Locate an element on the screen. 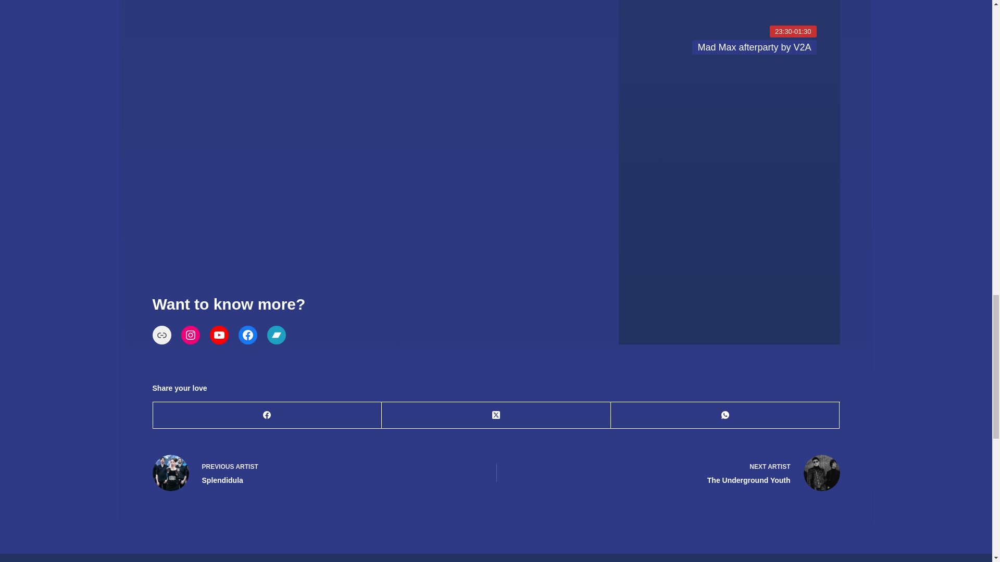 The image size is (1000, 562). Instagram is located at coordinates (191, 335).